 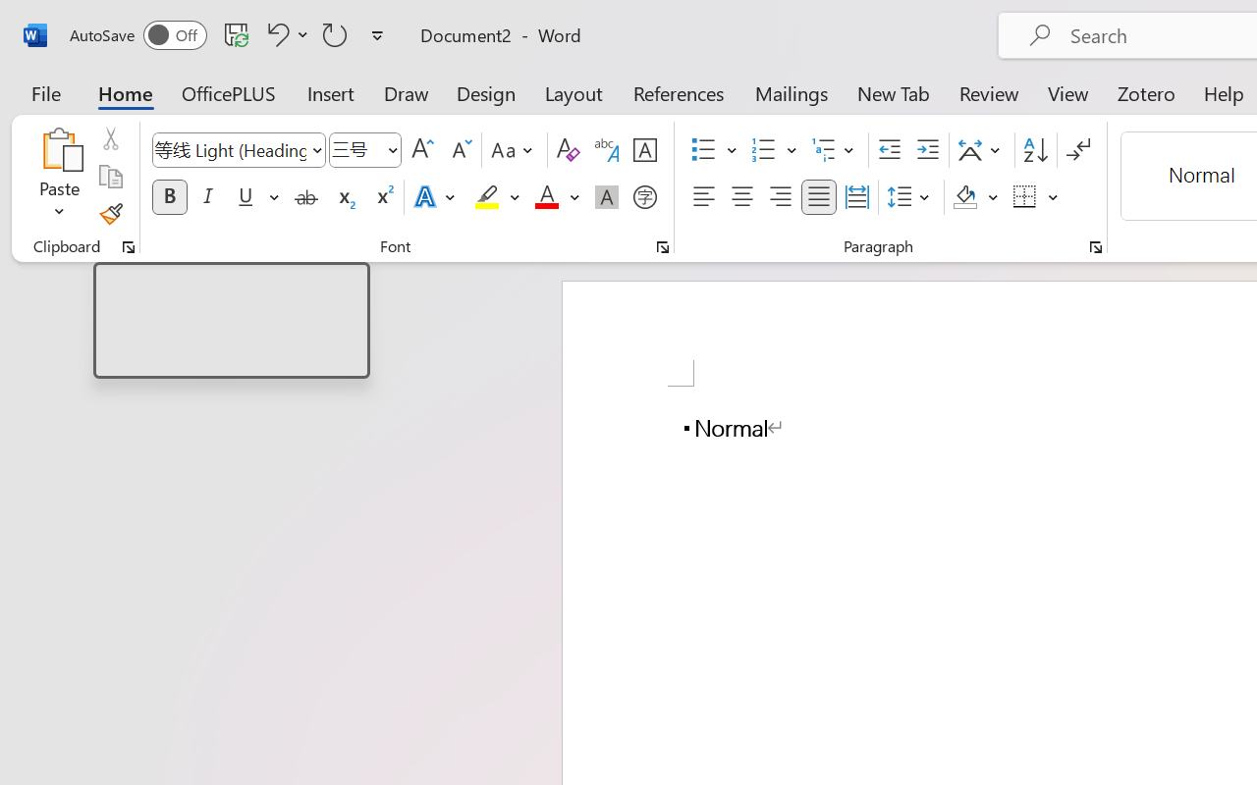 What do you see at coordinates (1025, 197) in the screenshot?
I see `Borders` at bounding box center [1025, 197].